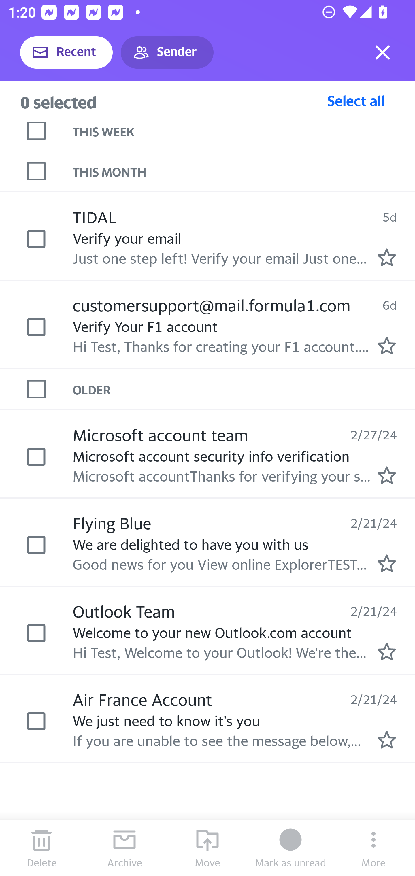 This screenshot has width=415, height=876. Describe the element at coordinates (124, 848) in the screenshot. I see `Archive` at that location.